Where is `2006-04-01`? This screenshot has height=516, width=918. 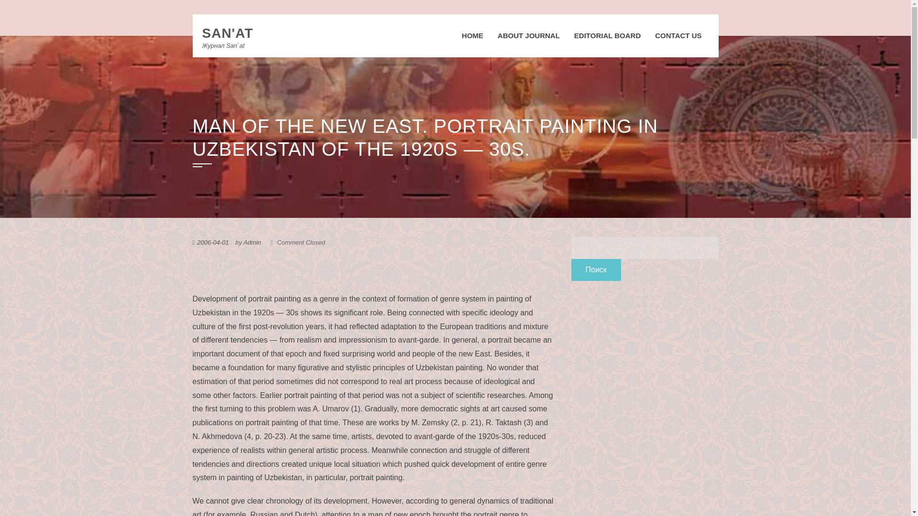
2006-04-01 is located at coordinates (213, 243).